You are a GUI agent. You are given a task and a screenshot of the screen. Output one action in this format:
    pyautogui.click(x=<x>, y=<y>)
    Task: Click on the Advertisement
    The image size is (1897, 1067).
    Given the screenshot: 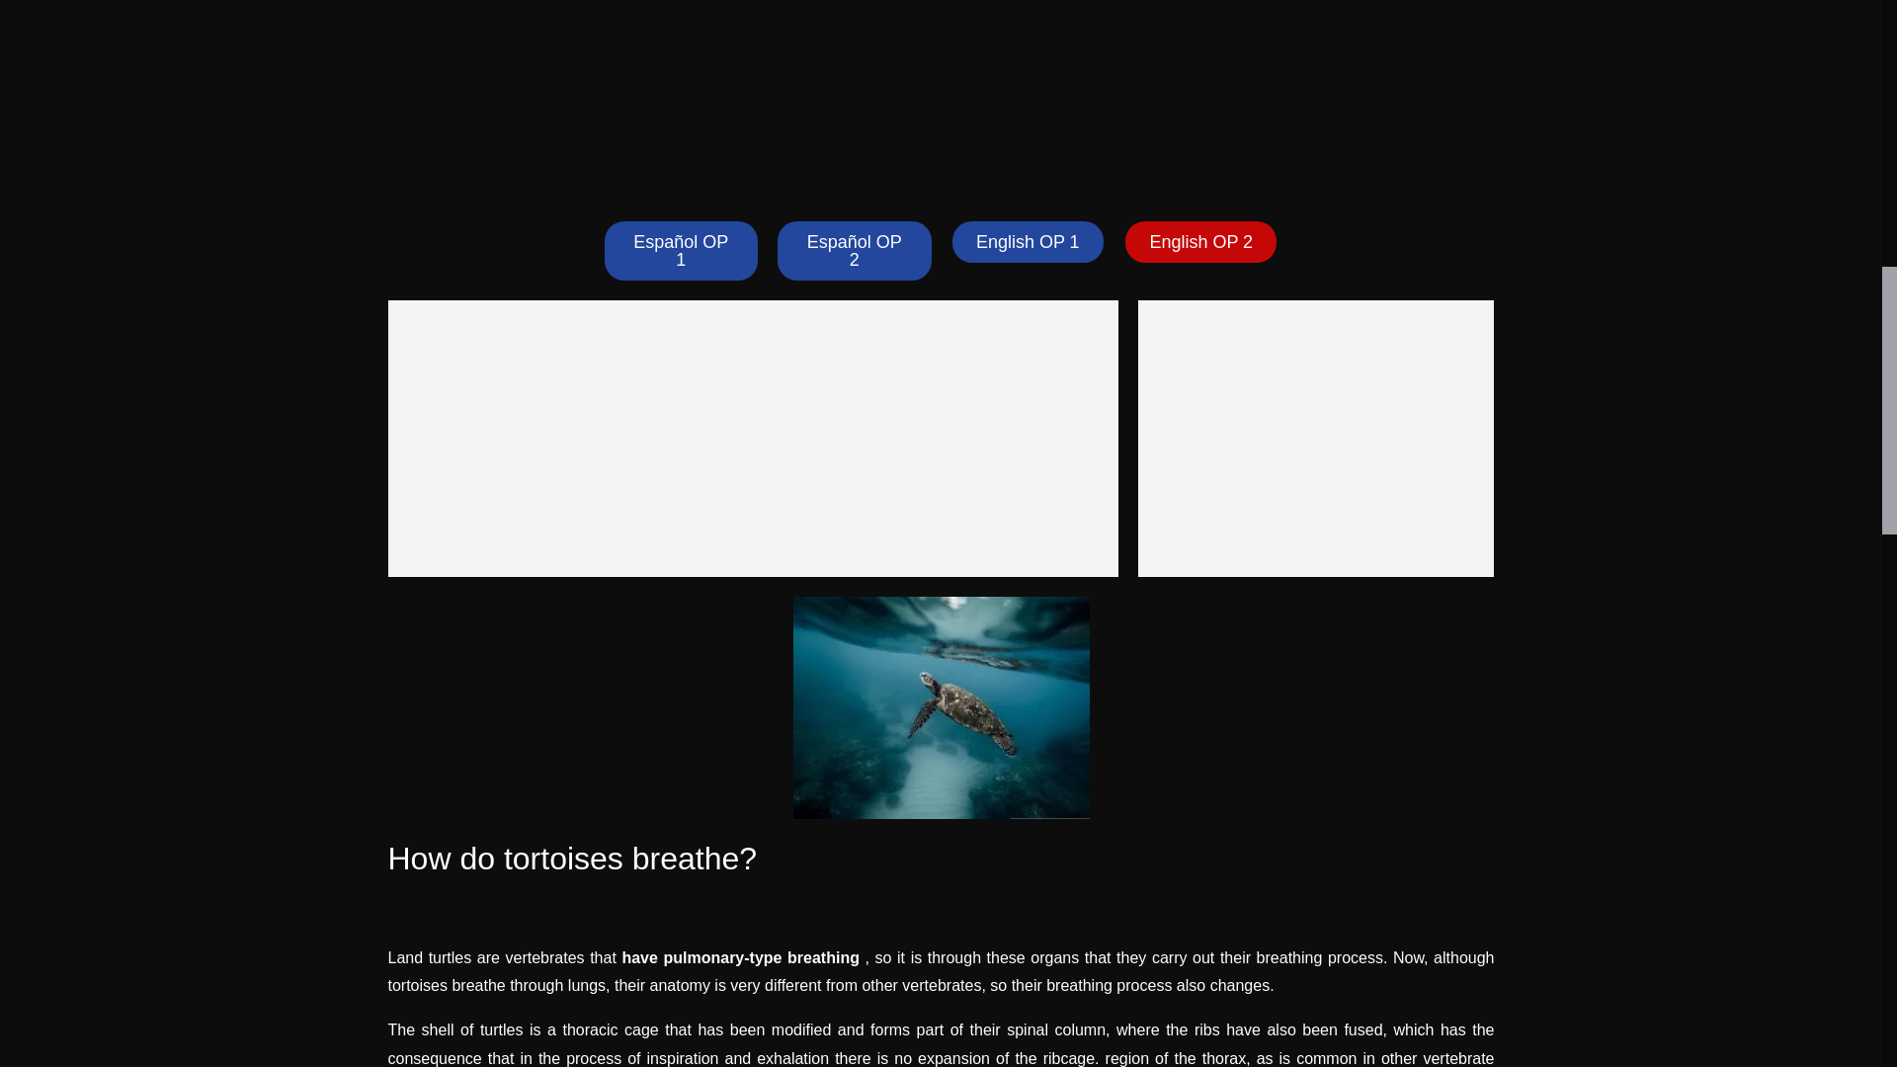 What is the action you would take?
    pyautogui.click(x=753, y=439)
    